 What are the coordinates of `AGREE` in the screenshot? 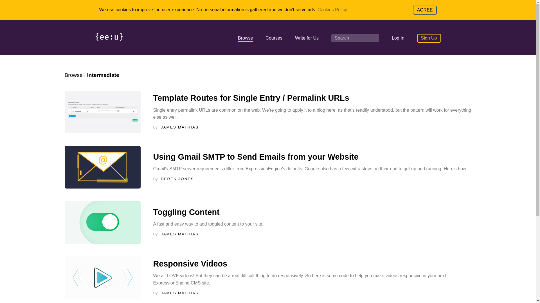 It's located at (425, 10).